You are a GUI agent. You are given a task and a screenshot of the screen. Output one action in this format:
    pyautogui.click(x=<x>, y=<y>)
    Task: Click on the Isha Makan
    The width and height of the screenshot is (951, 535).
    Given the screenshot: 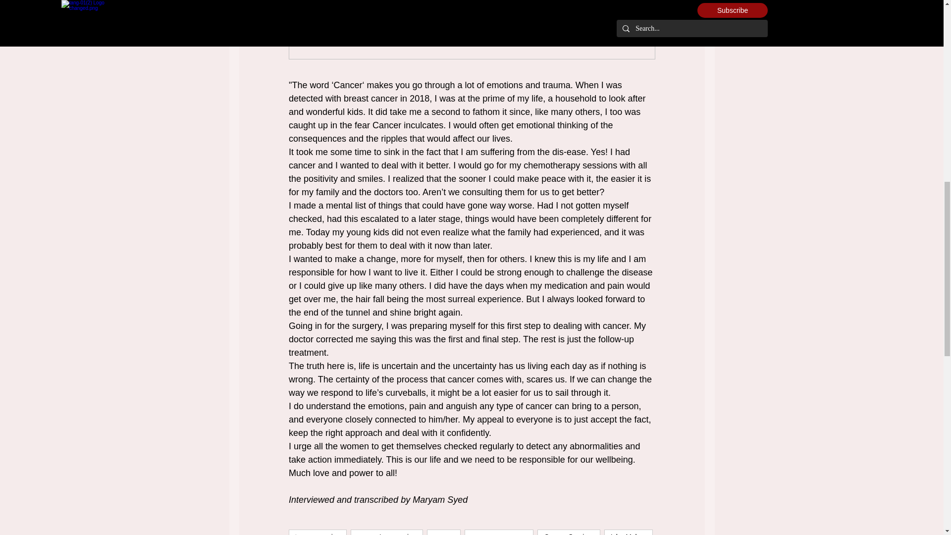 What is the action you would take?
    pyautogui.click(x=628, y=532)
    